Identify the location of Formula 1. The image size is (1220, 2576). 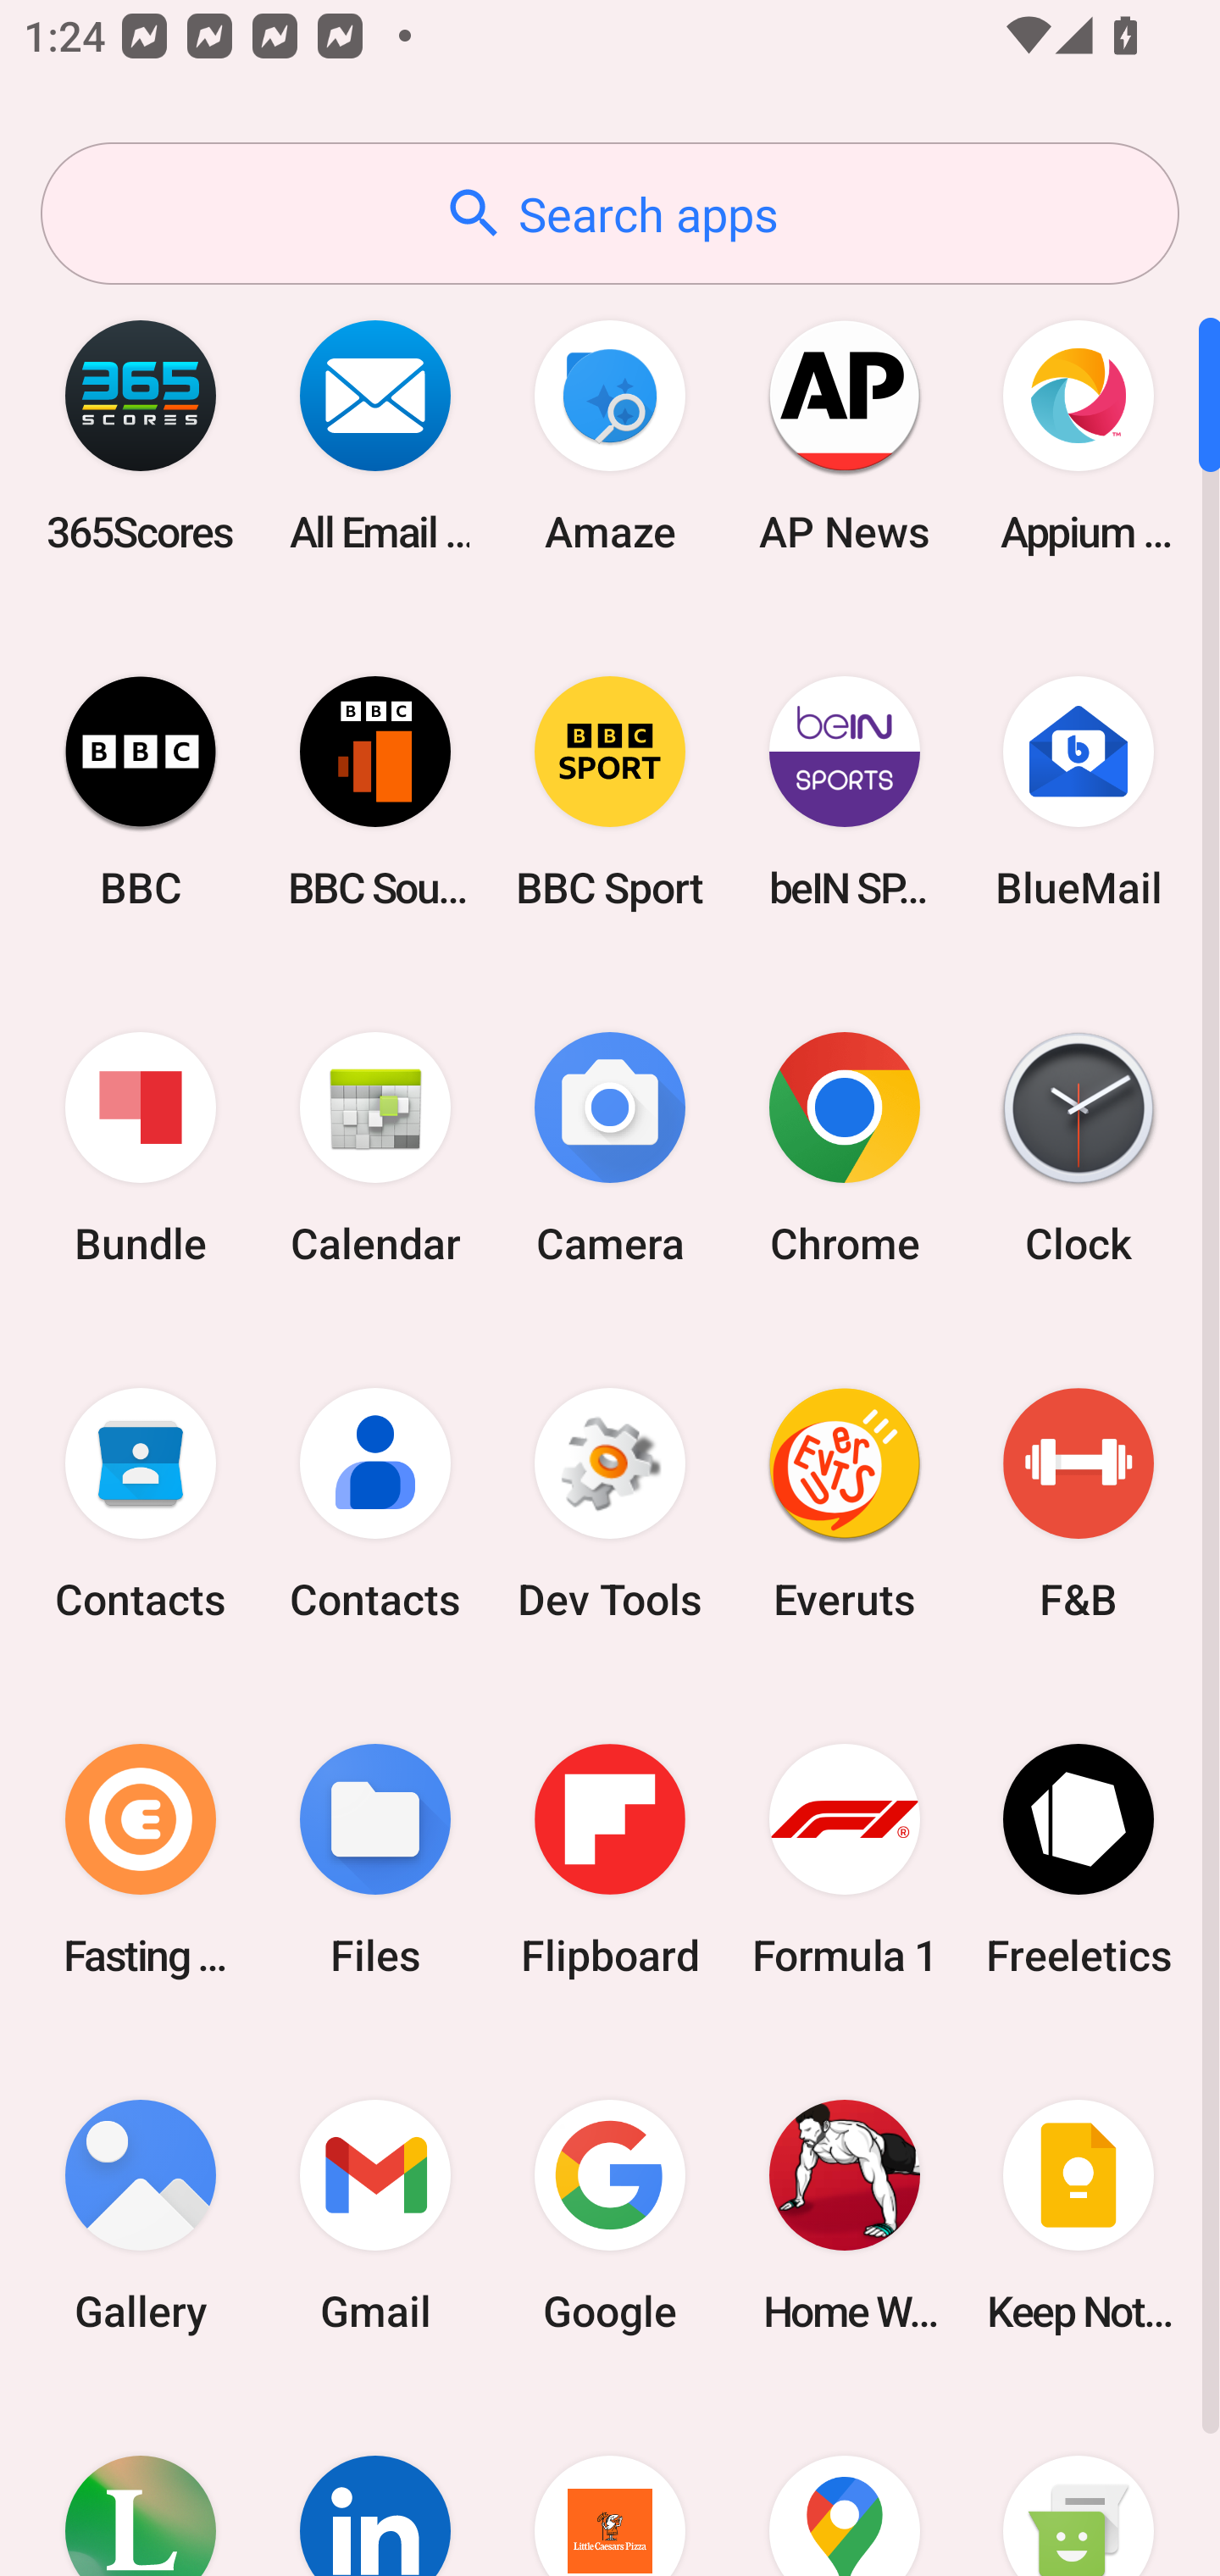
(844, 1859).